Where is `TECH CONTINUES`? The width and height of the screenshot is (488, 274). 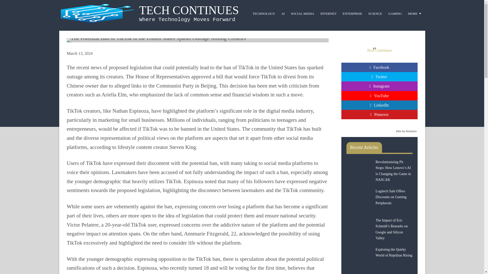
TECH CONTINUES is located at coordinates (189, 10).